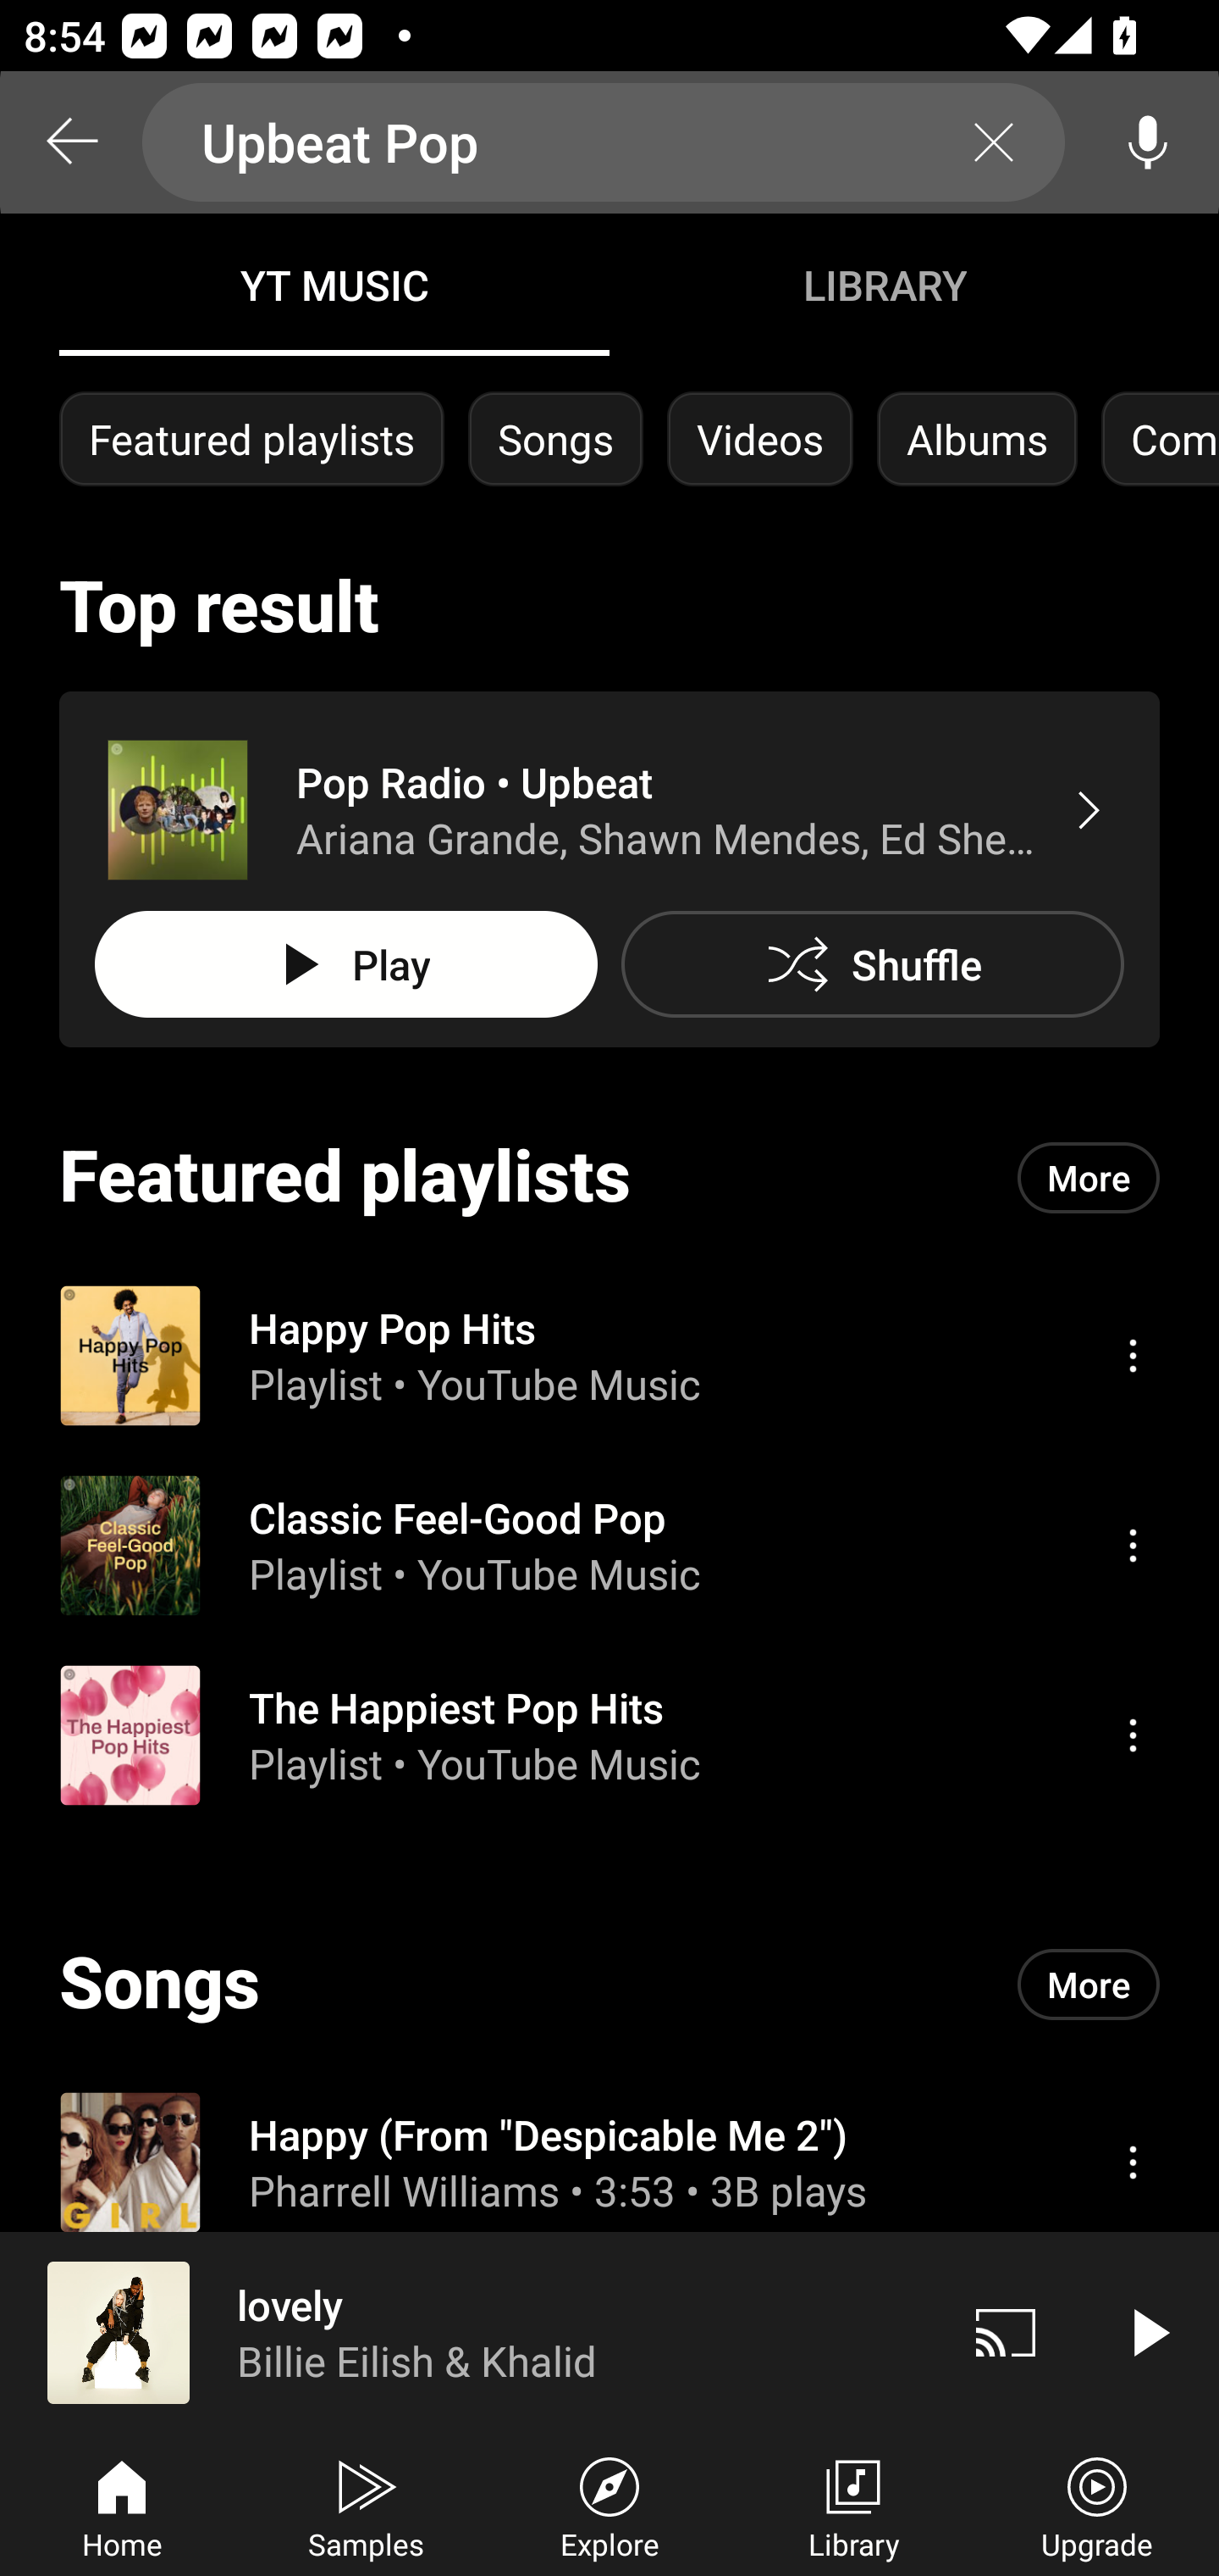 The height and width of the screenshot is (2576, 1219). What do you see at coordinates (345, 964) in the screenshot?
I see `Play PLAY ALL` at bounding box center [345, 964].